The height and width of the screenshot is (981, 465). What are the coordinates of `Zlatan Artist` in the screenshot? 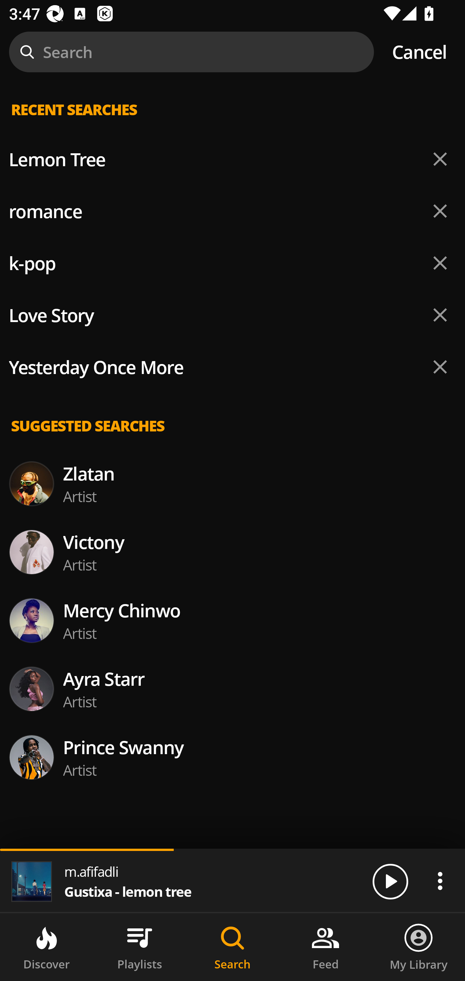 It's located at (232, 483).